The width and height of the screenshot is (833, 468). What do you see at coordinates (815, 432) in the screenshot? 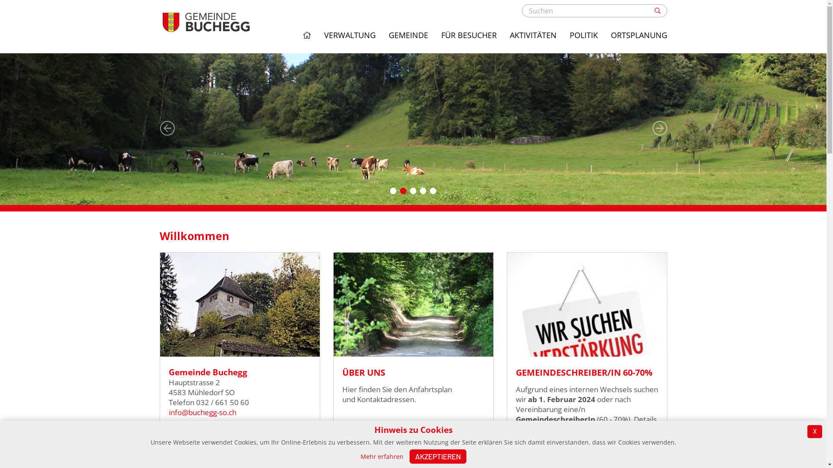
I see `X` at bounding box center [815, 432].